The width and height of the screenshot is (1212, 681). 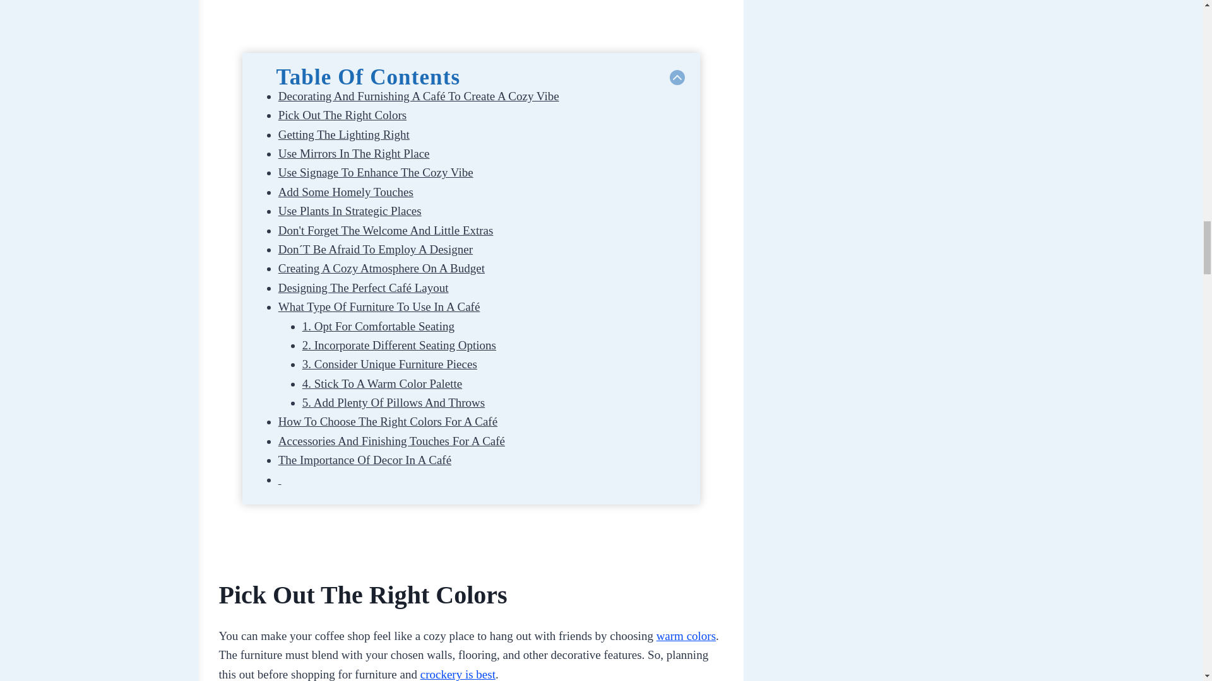 What do you see at coordinates (399, 345) in the screenshot?
I see `2. Incorporate Different Seating Options` at bounding box center [399, 345].